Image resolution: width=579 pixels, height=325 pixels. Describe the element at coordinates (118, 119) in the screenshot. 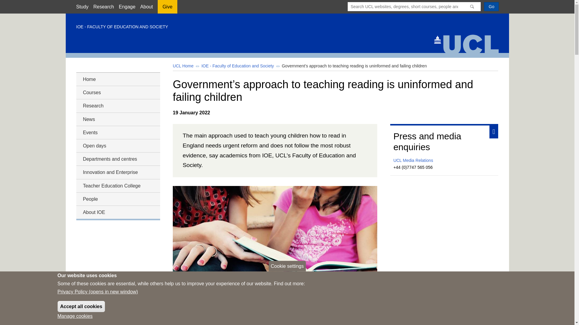

I see `News` at that location.